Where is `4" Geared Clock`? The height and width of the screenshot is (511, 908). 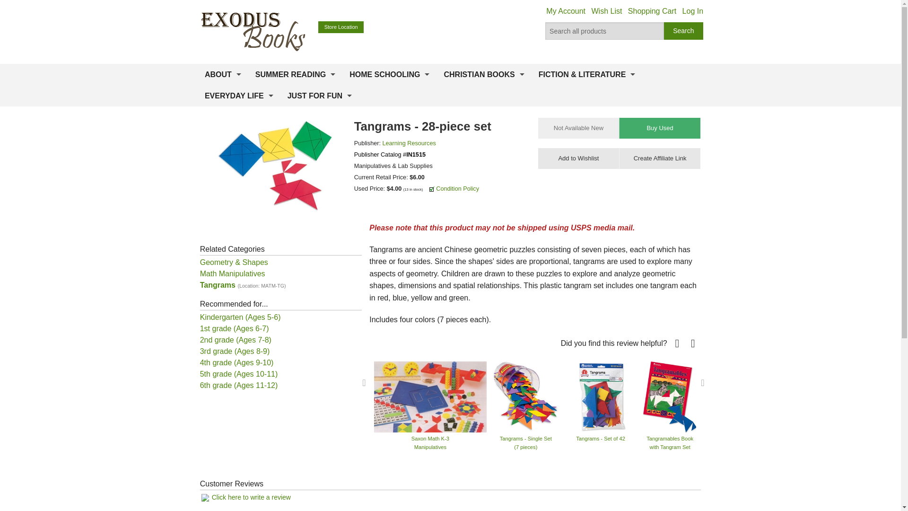 4" Geared Clock is located at coordinates (863, 396).